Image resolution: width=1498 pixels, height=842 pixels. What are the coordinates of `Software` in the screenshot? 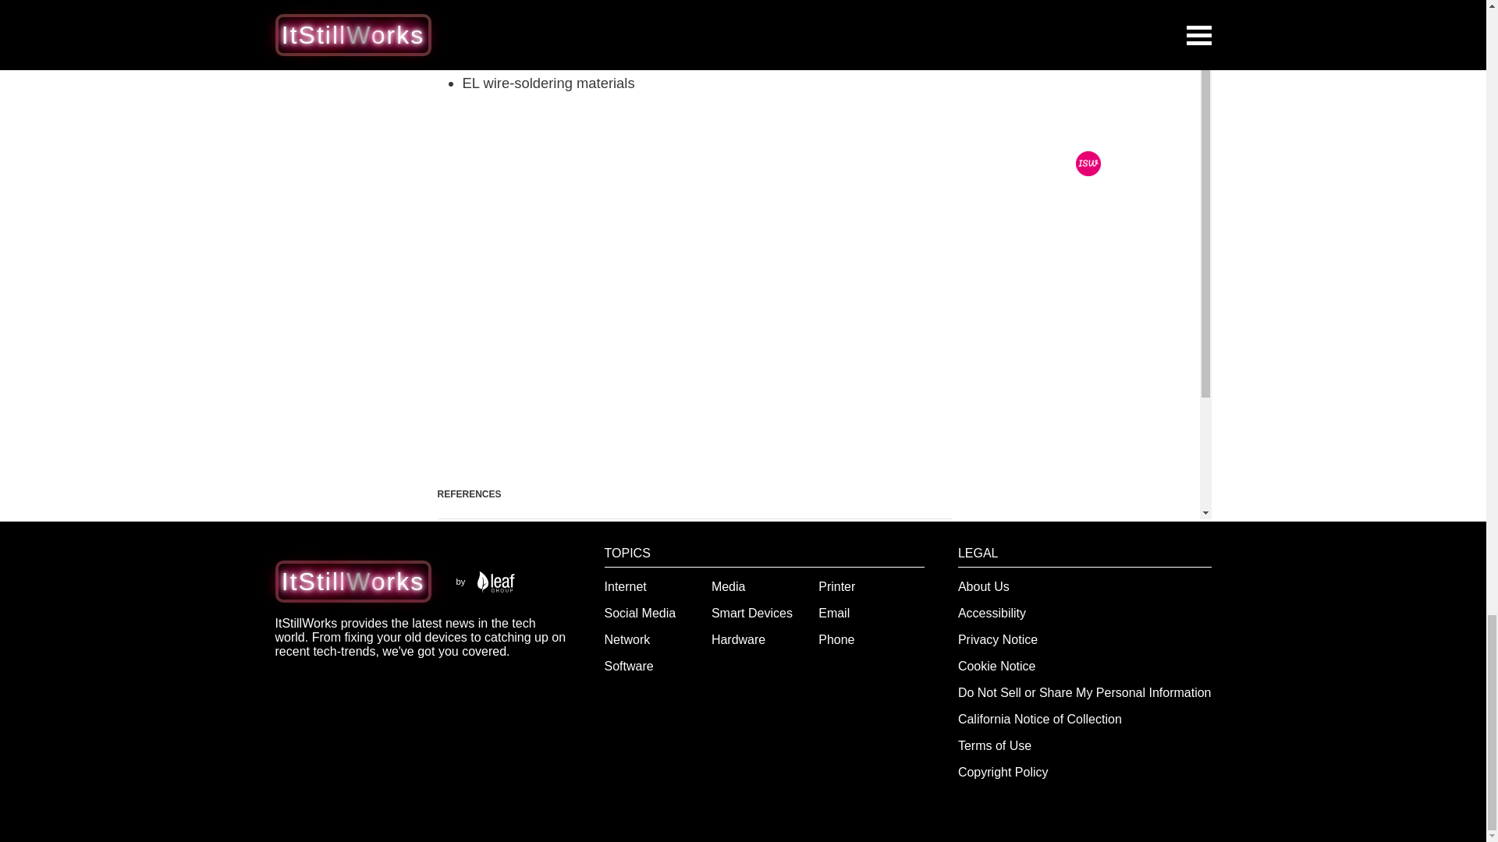 It's located at (629, 666).